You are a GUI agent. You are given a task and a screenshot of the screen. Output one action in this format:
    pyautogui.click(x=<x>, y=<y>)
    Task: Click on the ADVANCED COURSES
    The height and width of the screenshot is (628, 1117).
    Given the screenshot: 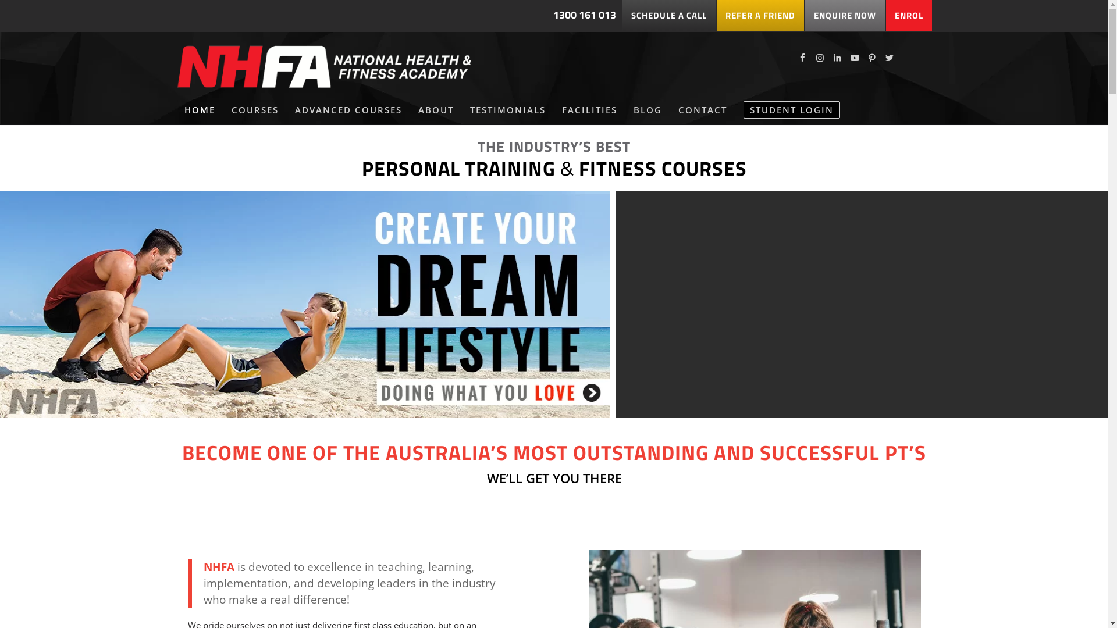 What is the action you would take?
    pyautogui.click(x=348, y=110)
    